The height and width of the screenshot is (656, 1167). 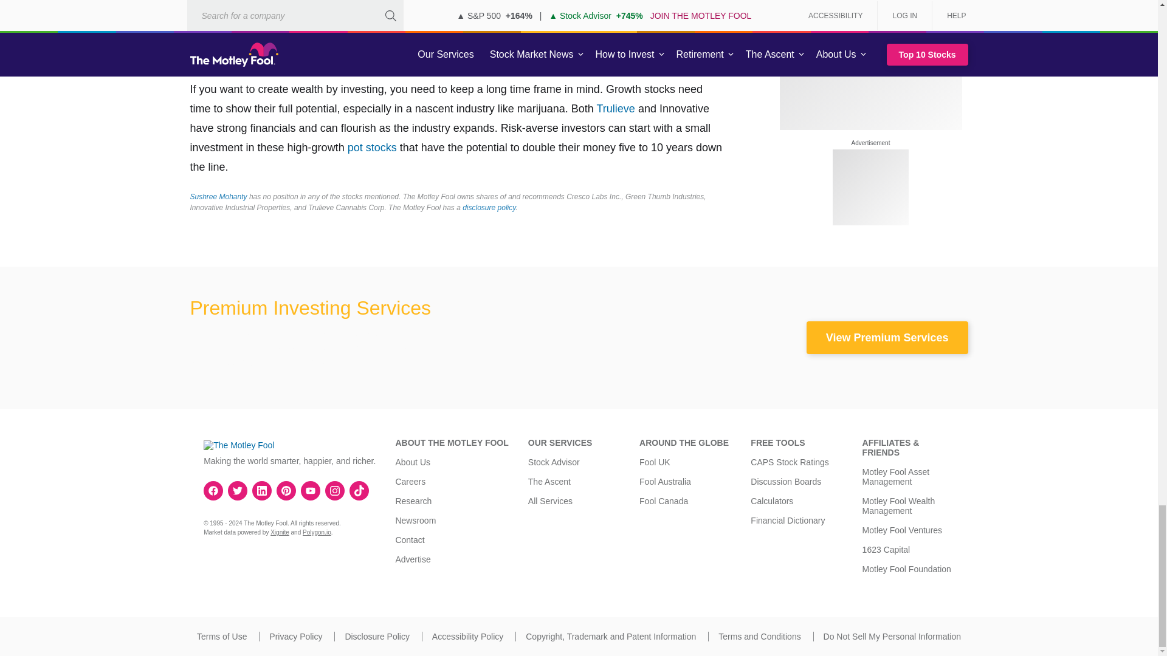 What do you see at coordinates (760, 637) in the screenshot?
I see `Terms and Conditions` at bounding box center [760, 637].